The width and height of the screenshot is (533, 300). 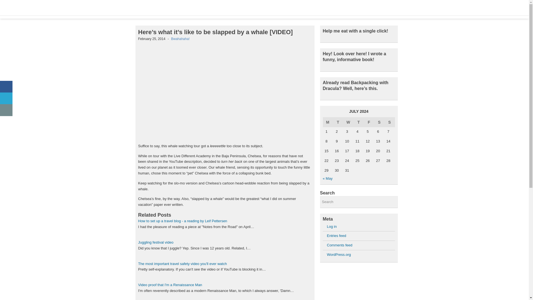 I want to click on Tuesday, so click(x=338, y=122).